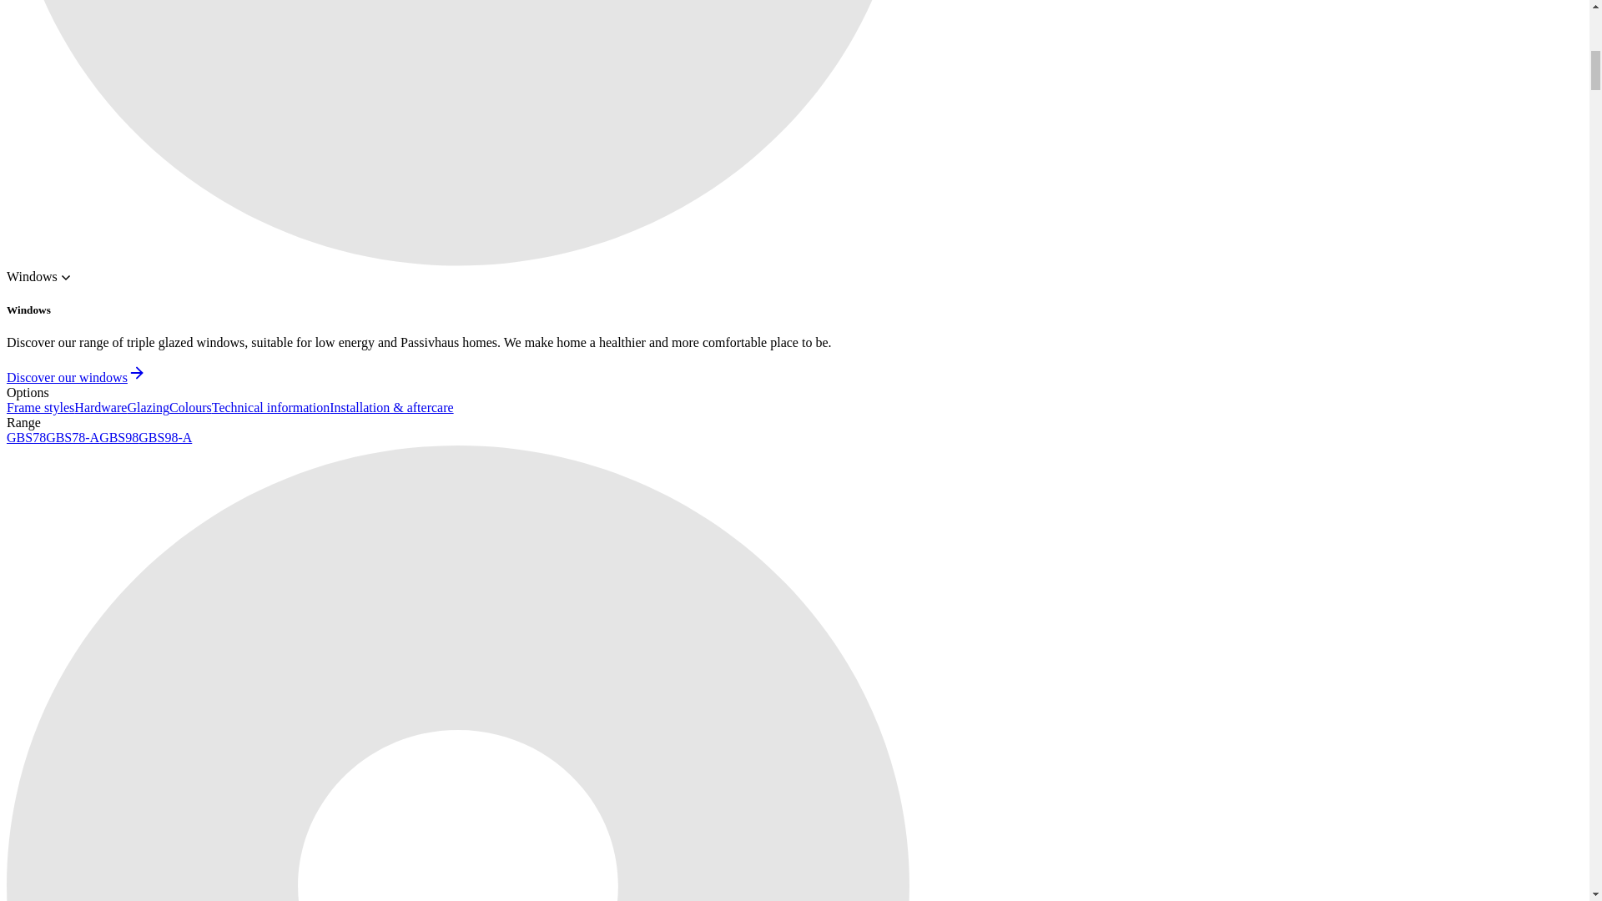 Image resolution: width=1602 pixels, height=901 pixels. I want to click on Technical information, so click(270, 407).